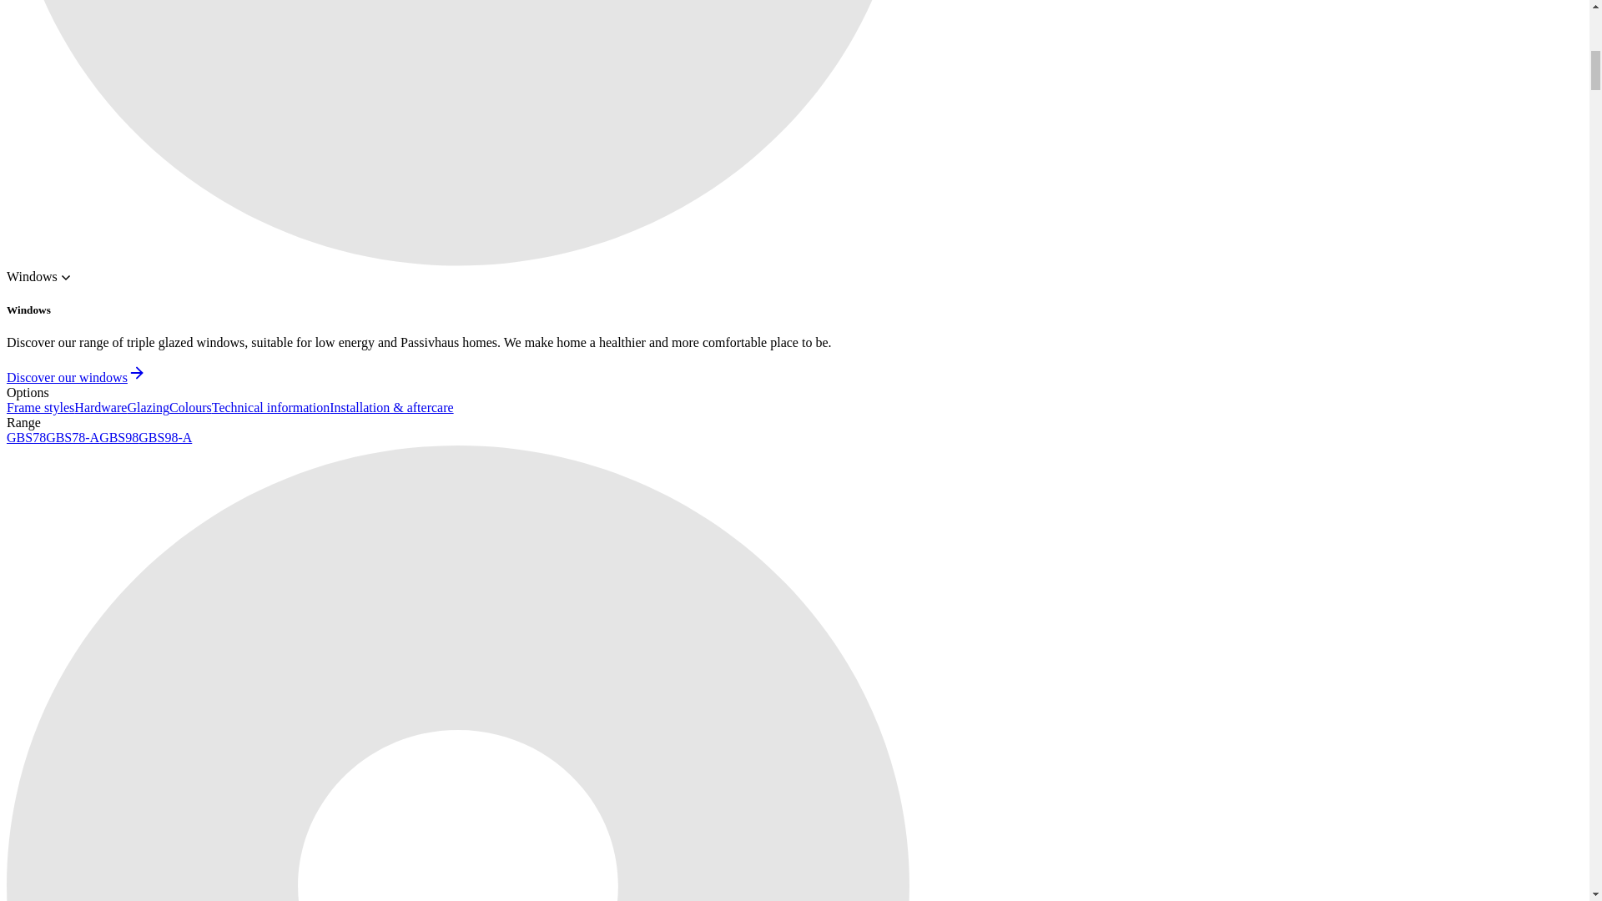 Image resolution: width=1602 pixels, height=901 pixels. I want to click on Technical information, so click(270, 407).